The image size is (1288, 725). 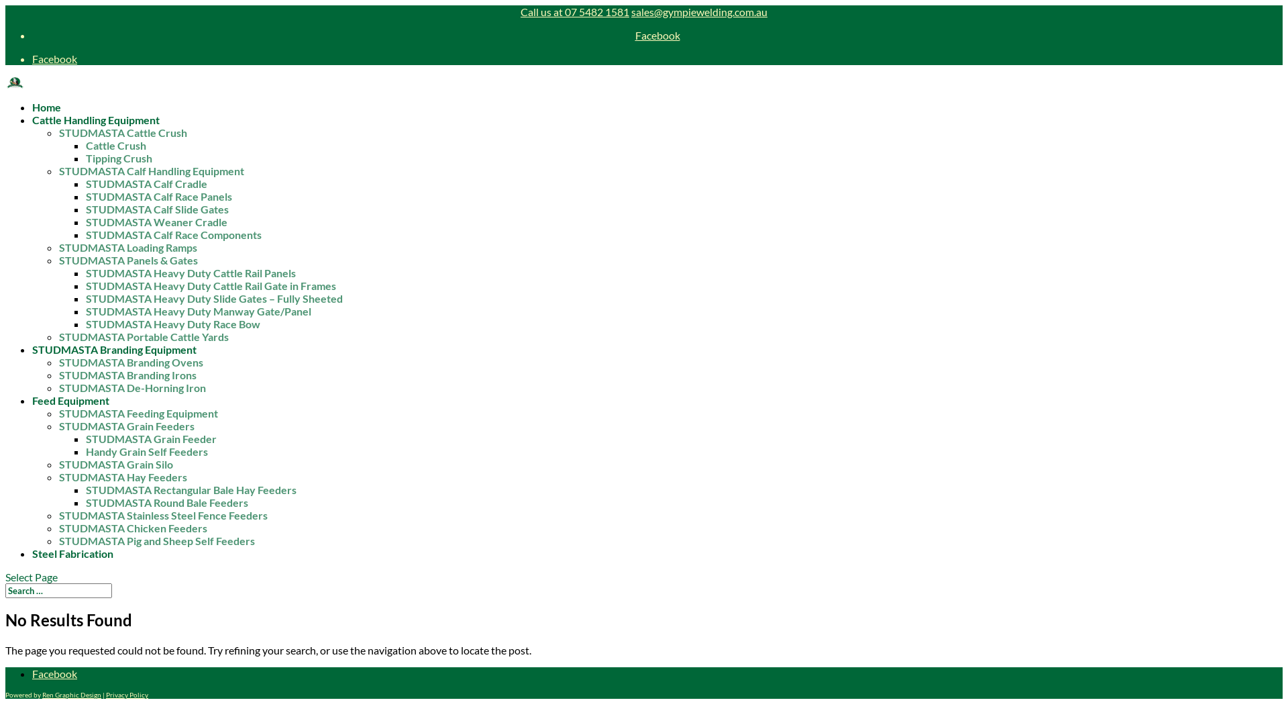 I want to click on Search for:, so click(x=59, y=591).